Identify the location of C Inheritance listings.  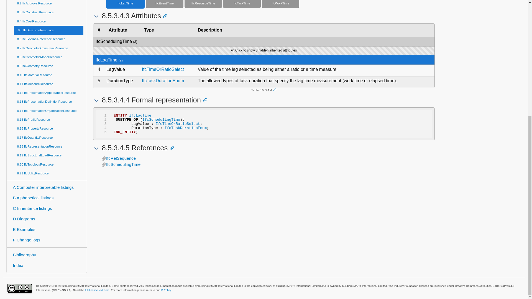
(47, 209).